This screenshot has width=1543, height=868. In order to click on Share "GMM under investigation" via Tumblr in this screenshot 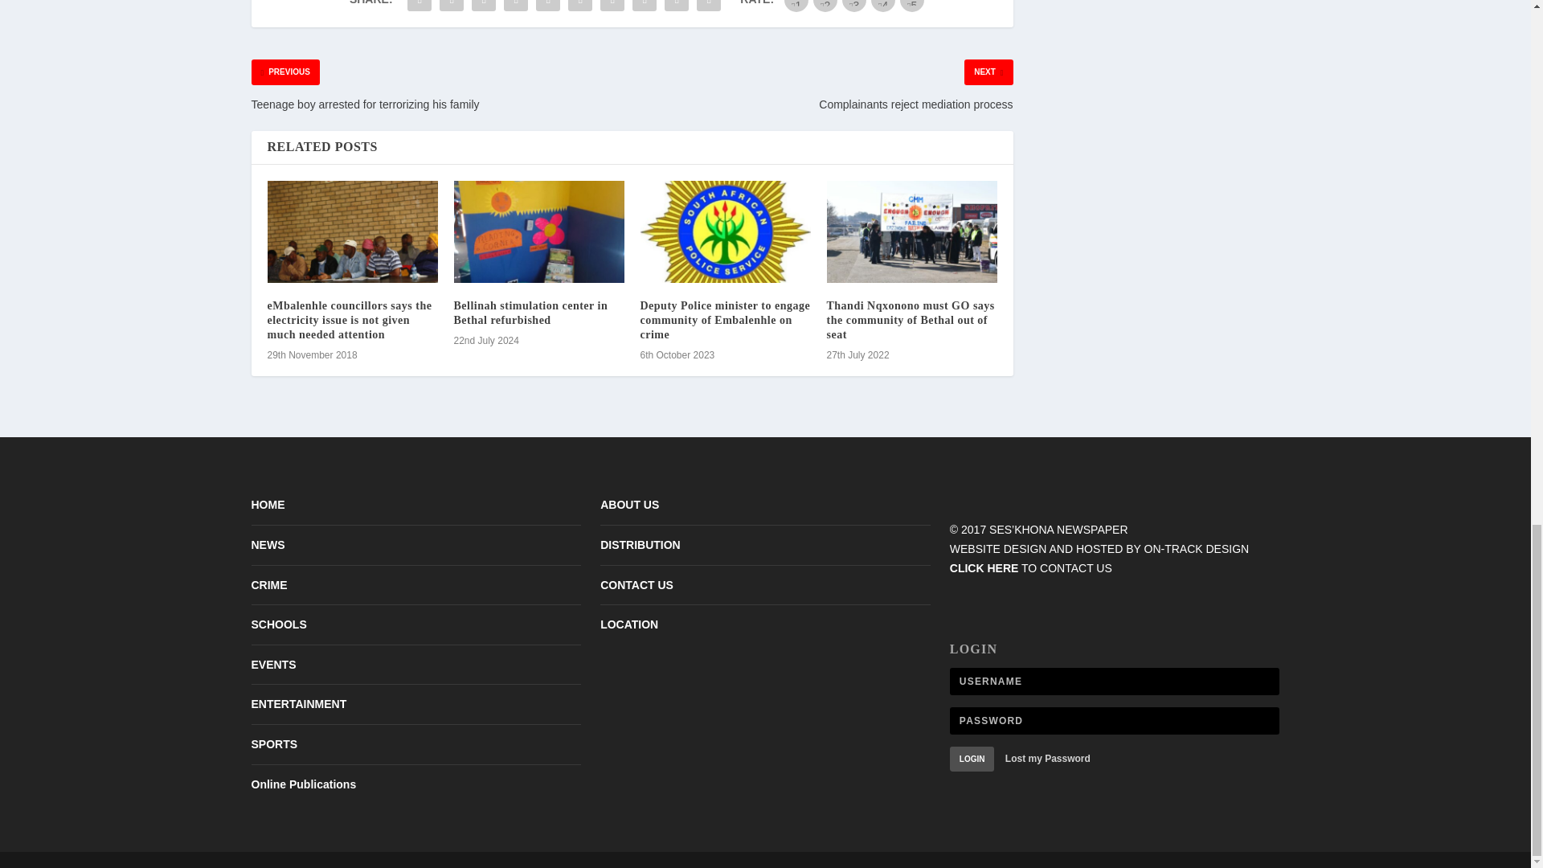, I will do `click(516, 8)`.